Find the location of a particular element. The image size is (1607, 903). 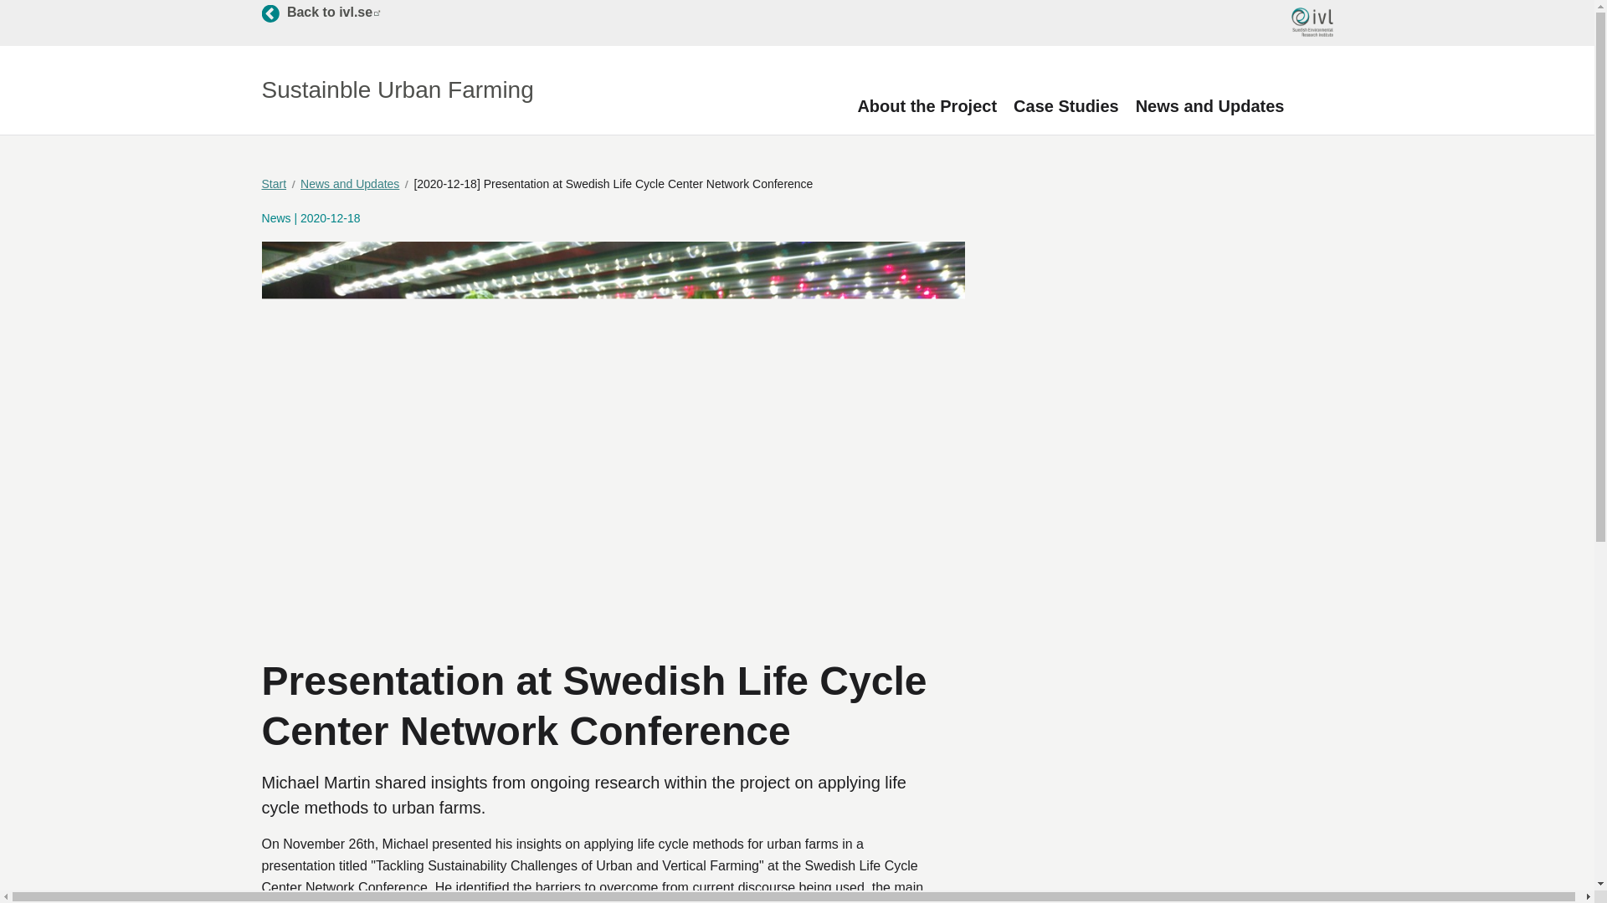

News and Updates is located at coordinates (1210, 105).